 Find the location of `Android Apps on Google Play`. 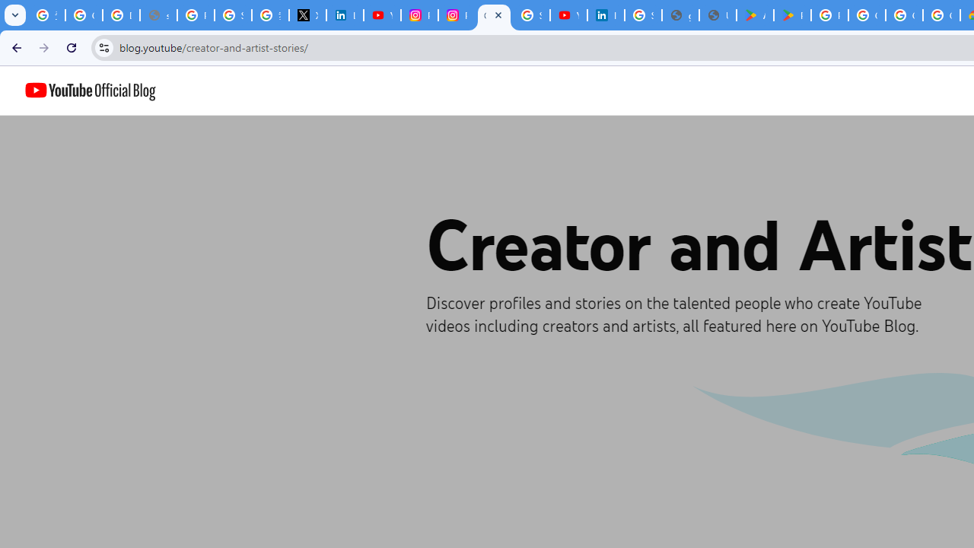

Android Apps on Google Play is located at coordinates (755, 15).